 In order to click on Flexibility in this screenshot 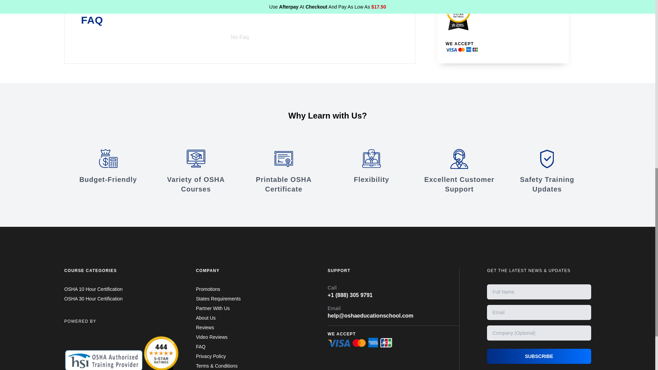, I will do `click(371, 166)`.